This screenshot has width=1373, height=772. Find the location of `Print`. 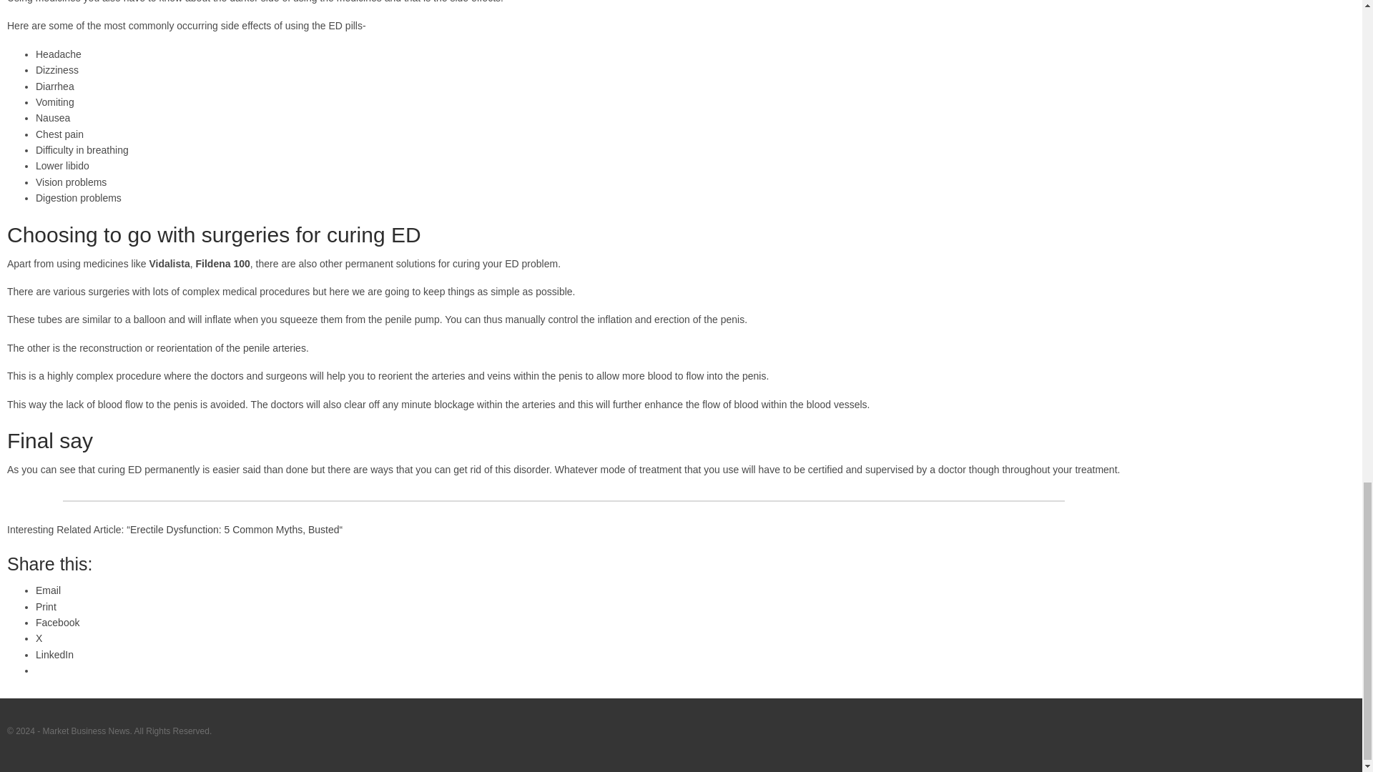

Print is located at coordinates (46, 607).